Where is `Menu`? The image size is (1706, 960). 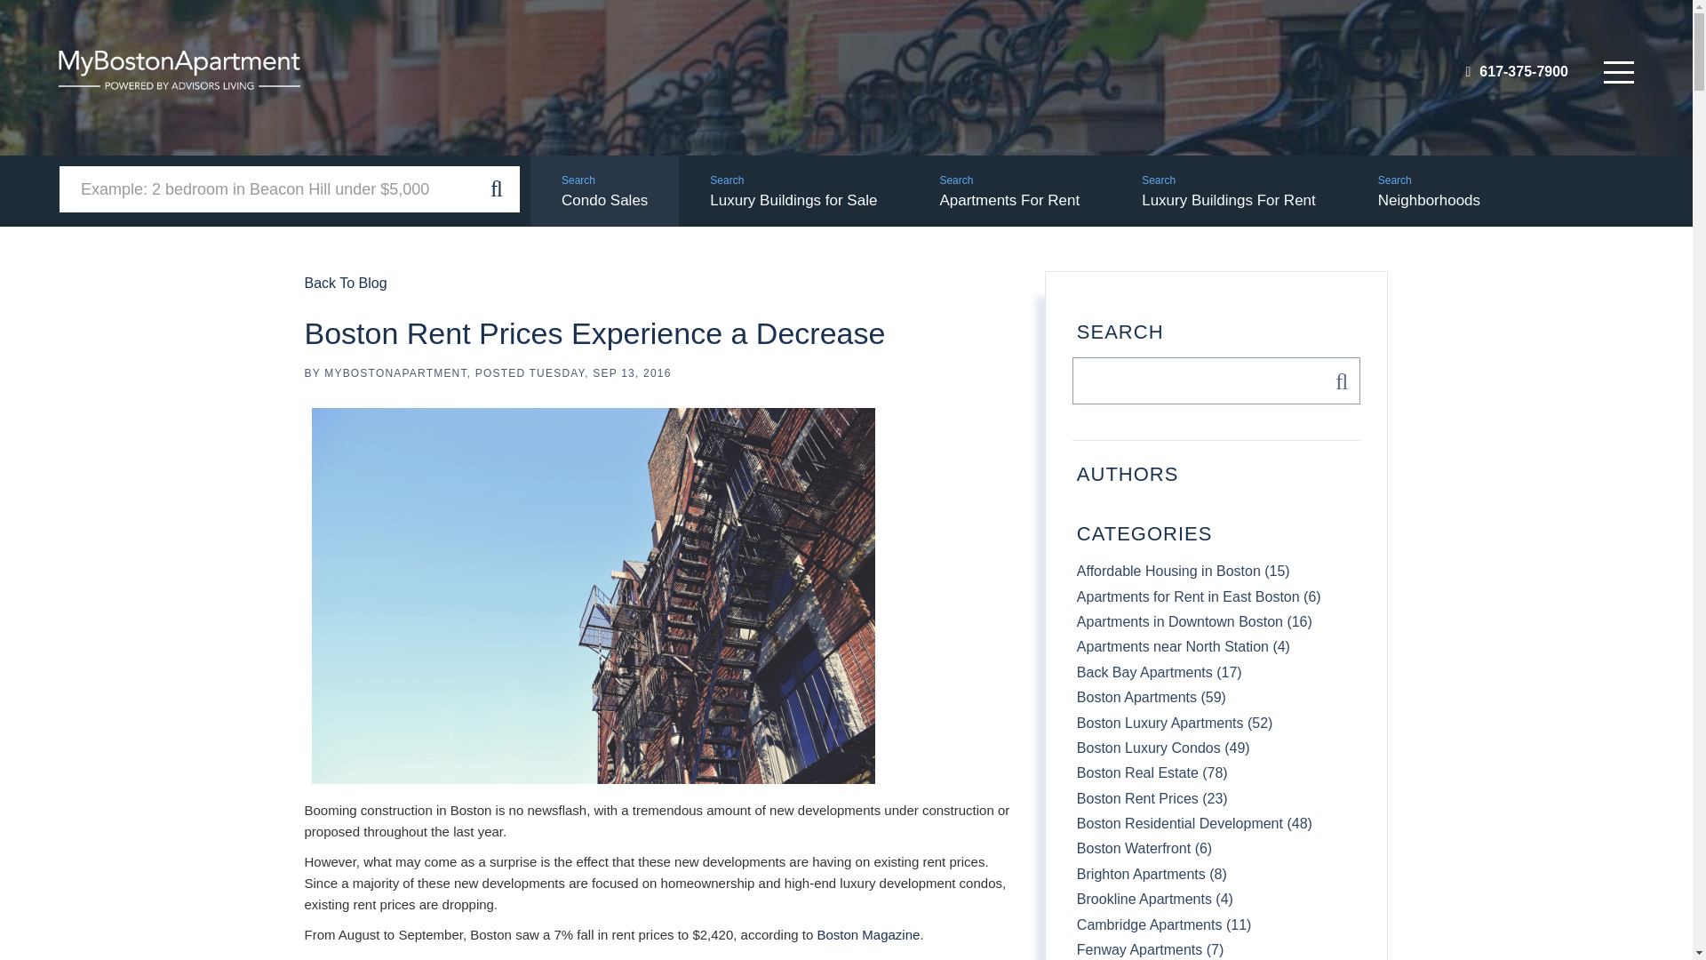 Menu is located at coordinates (1619, 71).